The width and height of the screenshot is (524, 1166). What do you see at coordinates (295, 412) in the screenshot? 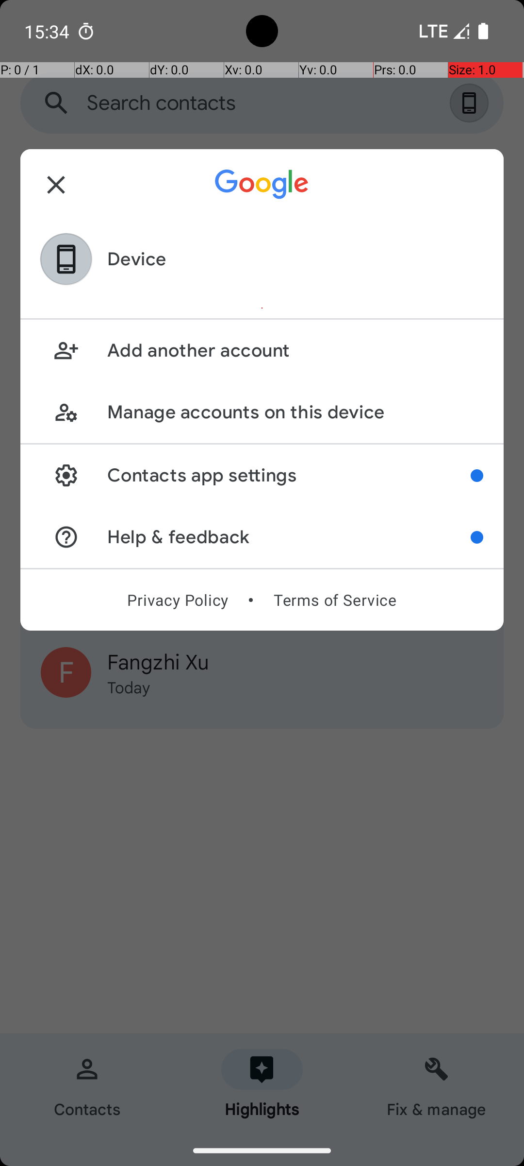
I see `Manage accounts on this device` at bounding box center [295, 412].